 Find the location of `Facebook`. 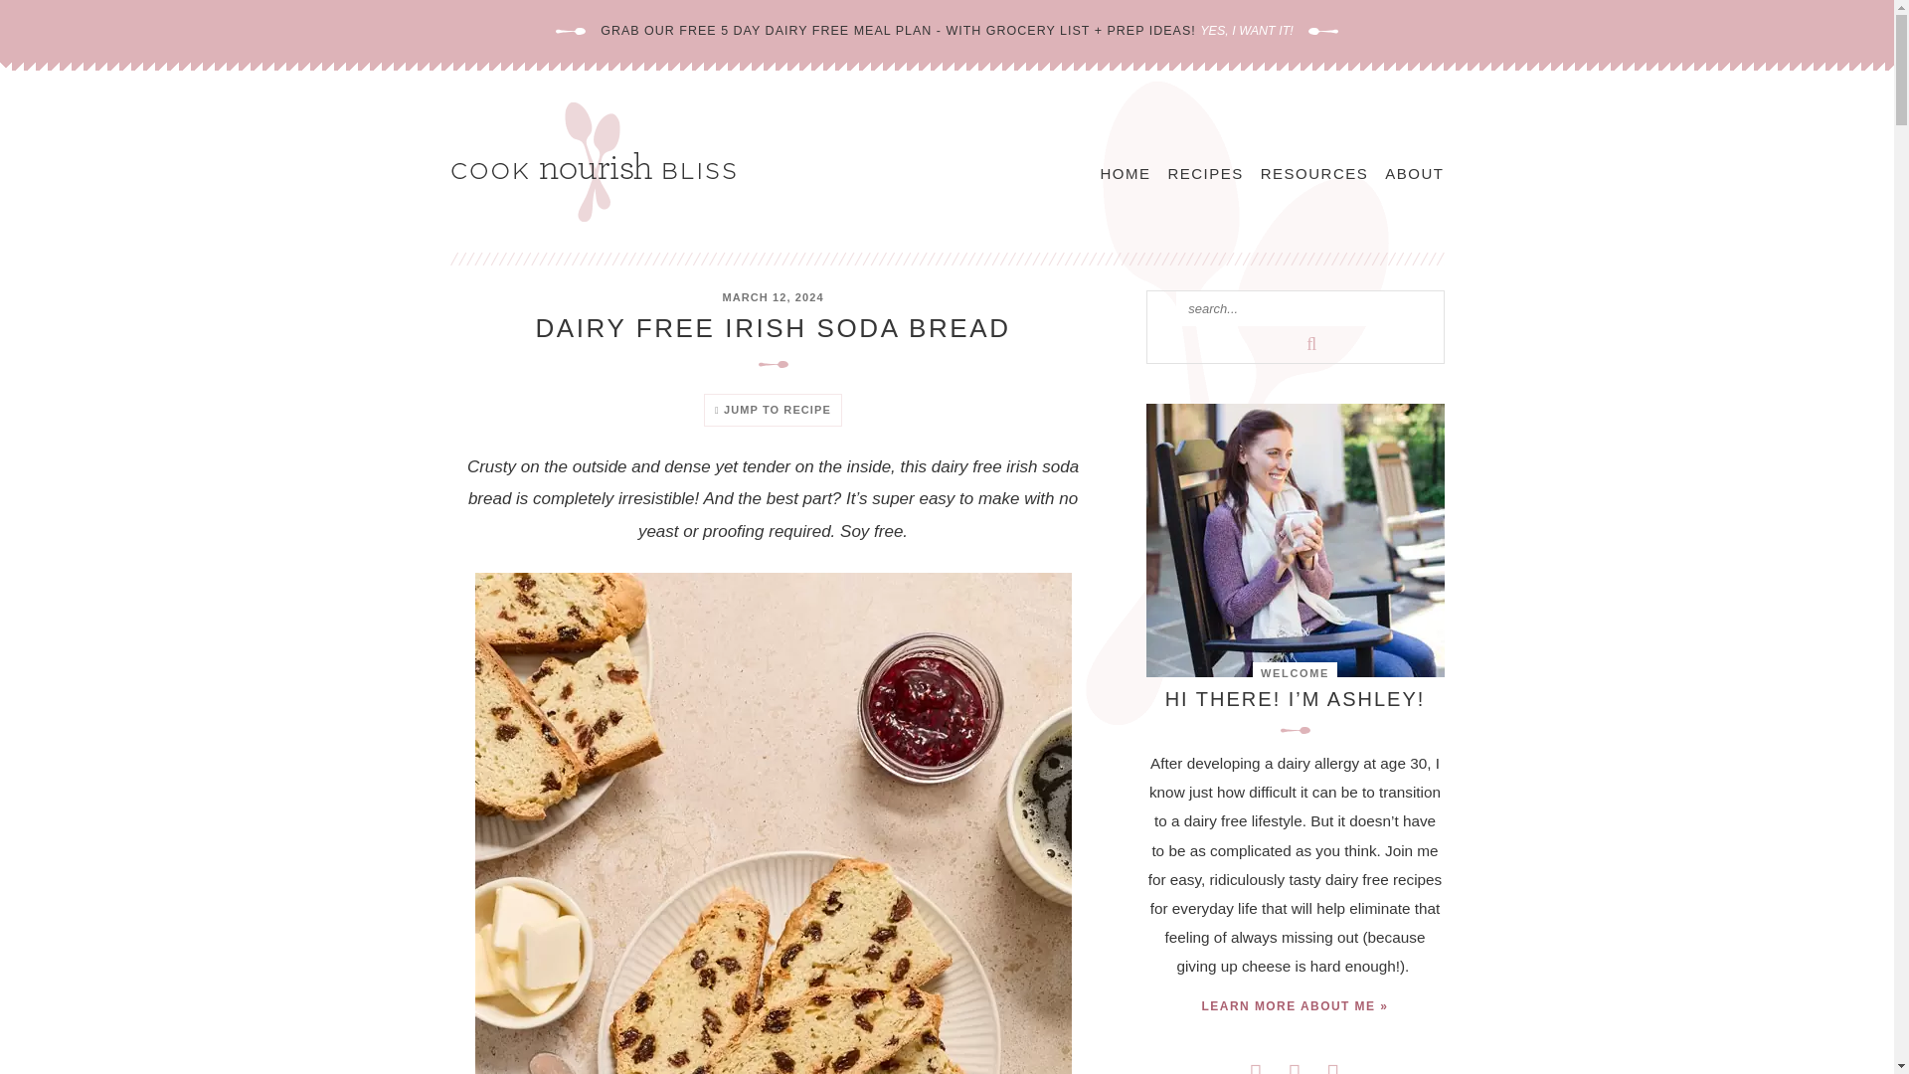

Facebook is located at coordinates (1256, 1066).